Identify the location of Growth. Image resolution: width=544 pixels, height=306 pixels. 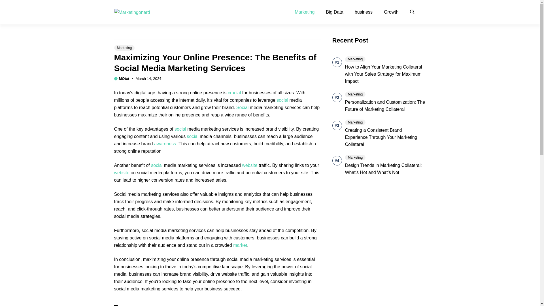
(391, 12).